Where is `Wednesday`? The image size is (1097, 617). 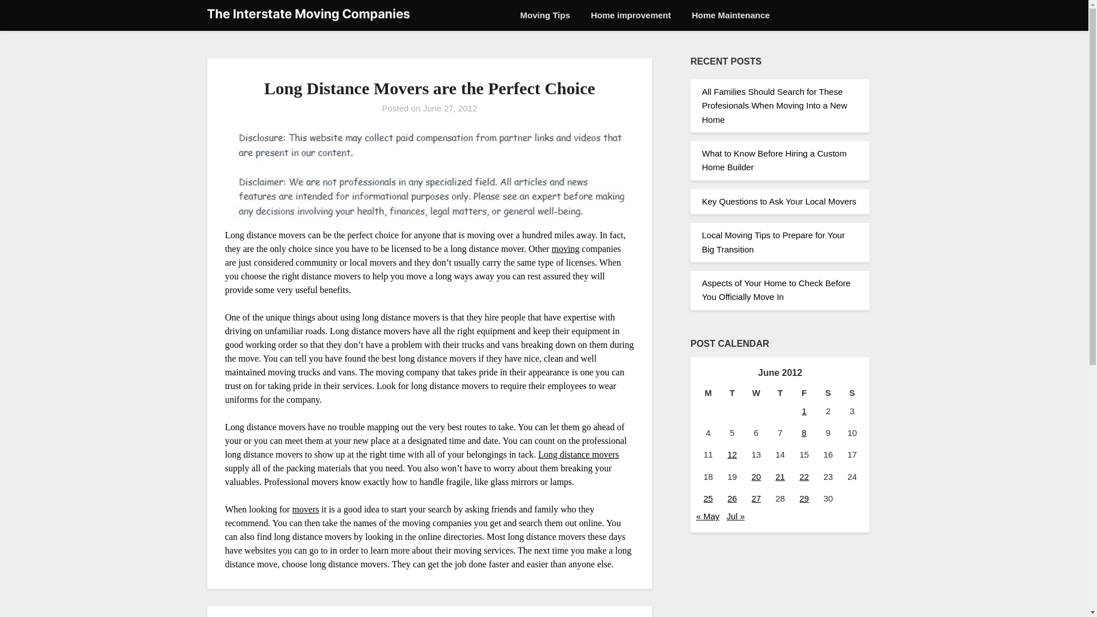
Wednesday is located at coordinates (755, 393).